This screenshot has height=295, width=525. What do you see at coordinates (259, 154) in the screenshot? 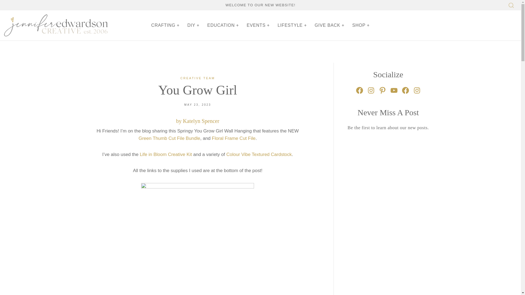
I see `Colour Vibe Textured Cardstock` at bounding box center [259, 154].